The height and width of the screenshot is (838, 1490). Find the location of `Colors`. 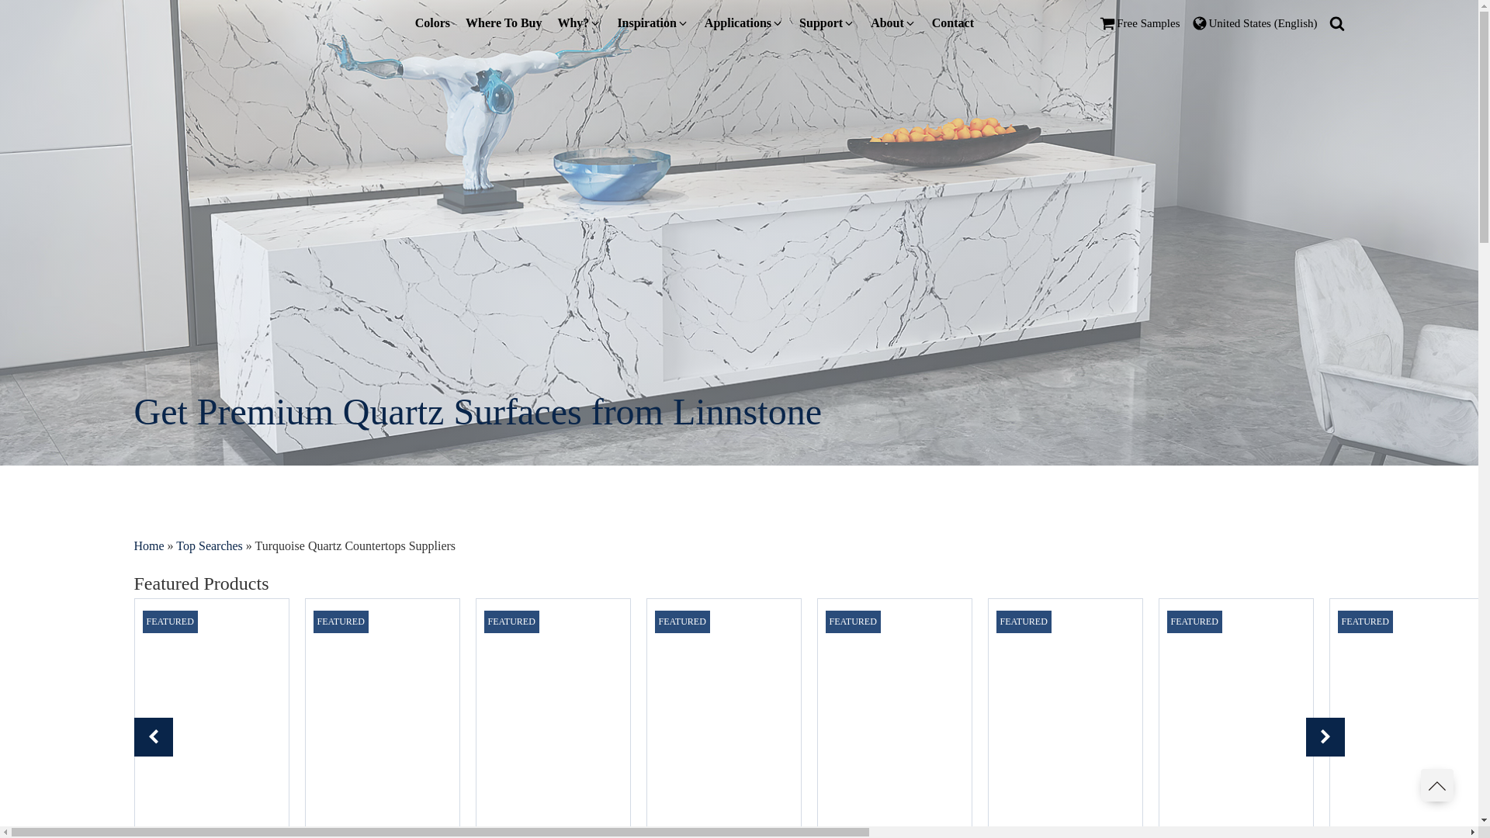

Colors is located at coordinates (431, 23).